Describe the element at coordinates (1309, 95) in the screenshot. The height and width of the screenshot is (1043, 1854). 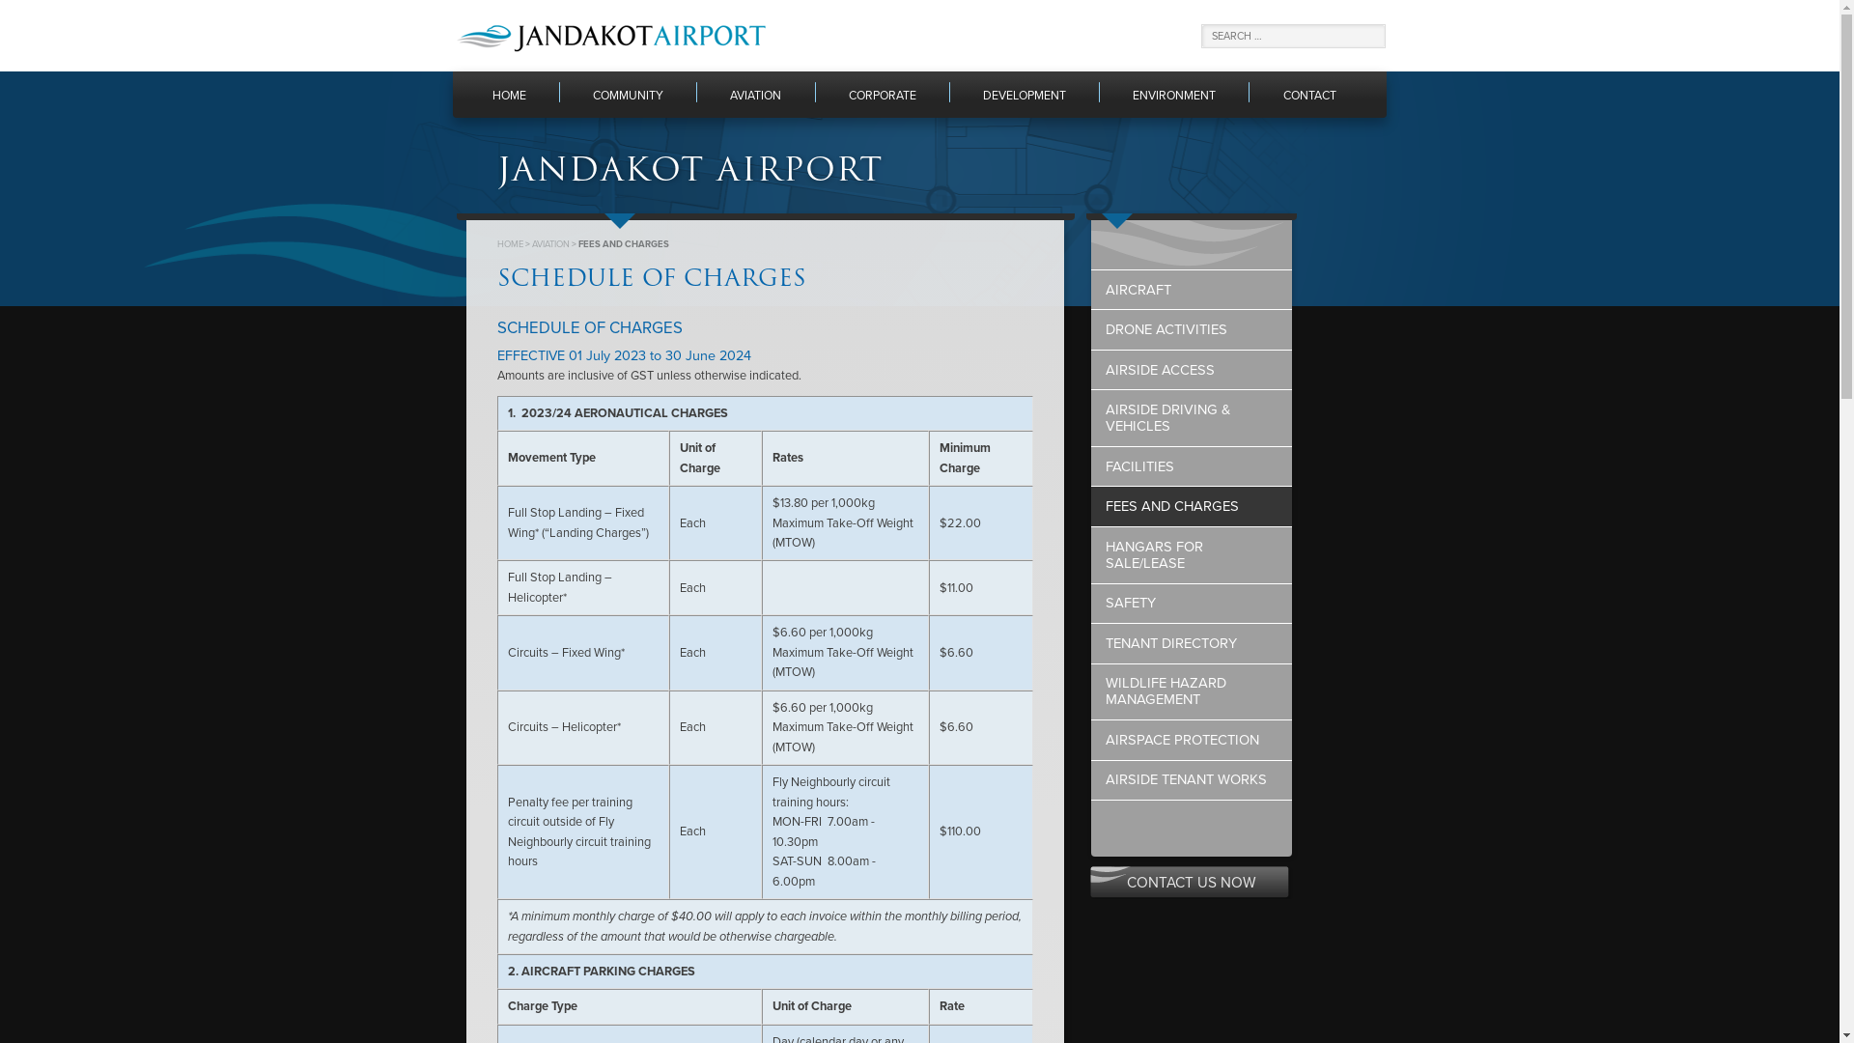
I see `CONTACT` at that location.